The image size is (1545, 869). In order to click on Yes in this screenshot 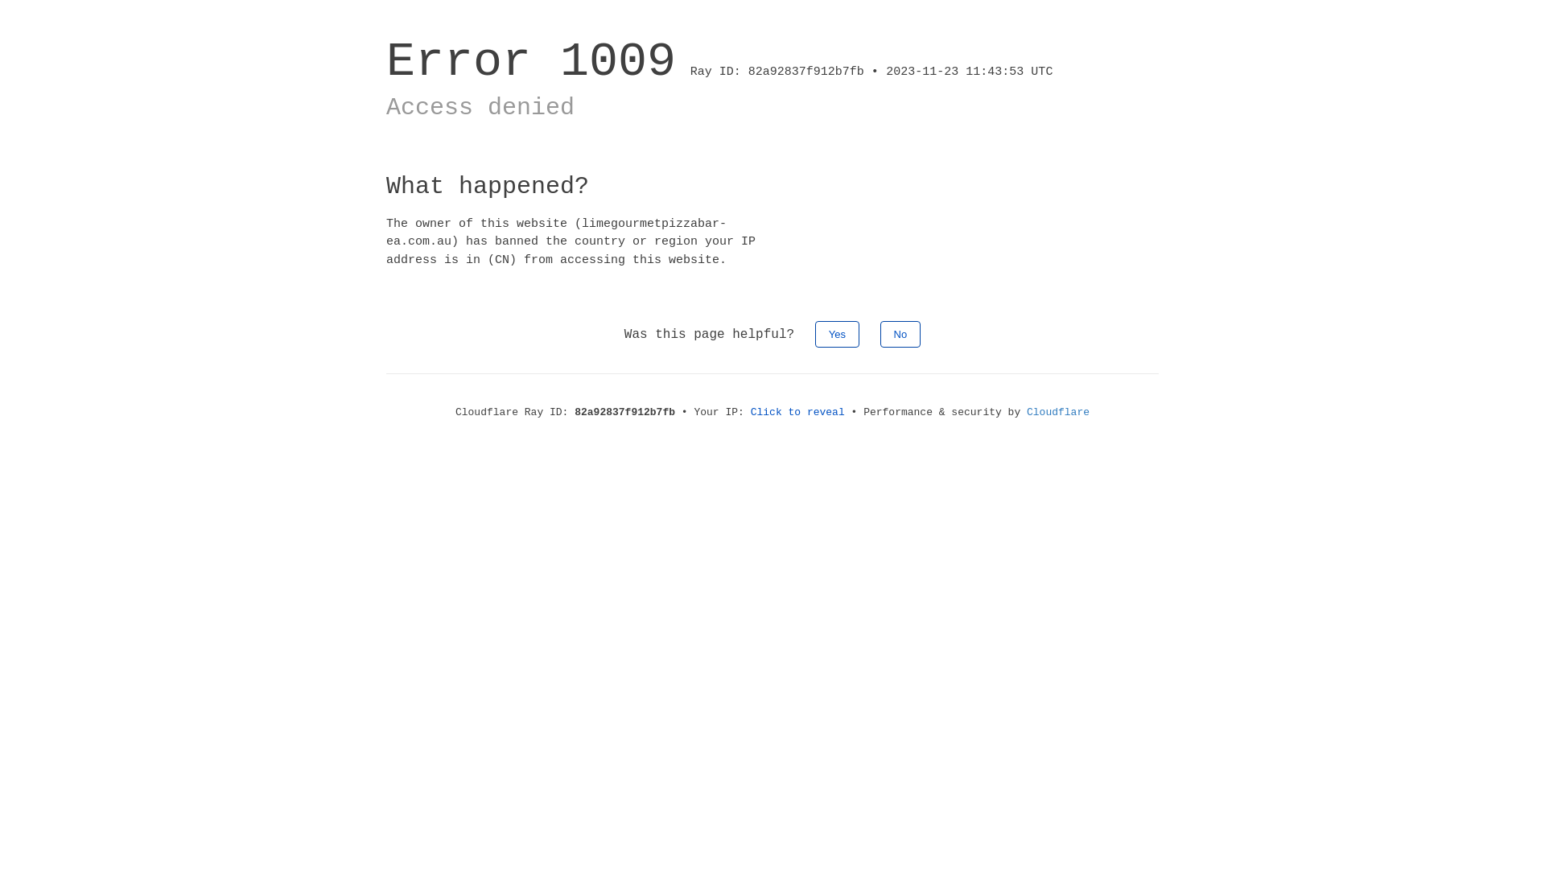, I will do `click(837, 335)`.